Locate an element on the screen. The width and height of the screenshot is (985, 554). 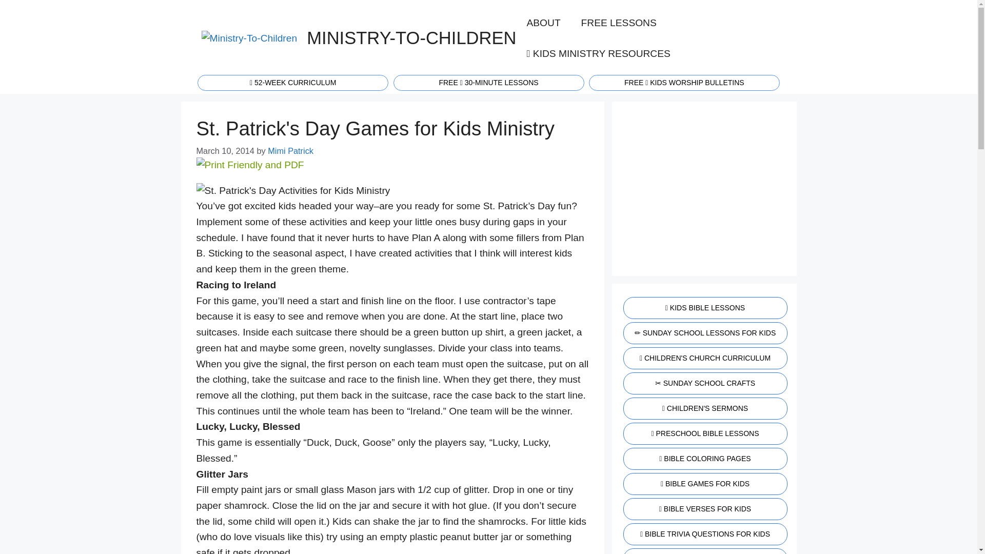
Sunday School Curriculum for Children Ages 6-12 is located at coordinates (704, 332).